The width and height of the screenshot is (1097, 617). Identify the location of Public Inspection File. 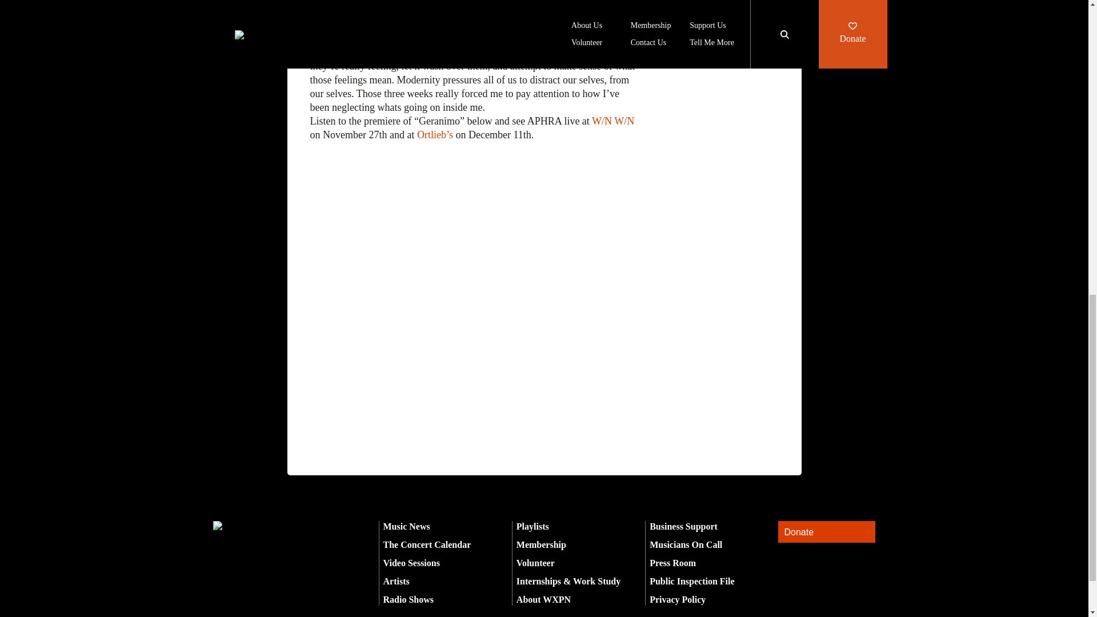
(691, 581).